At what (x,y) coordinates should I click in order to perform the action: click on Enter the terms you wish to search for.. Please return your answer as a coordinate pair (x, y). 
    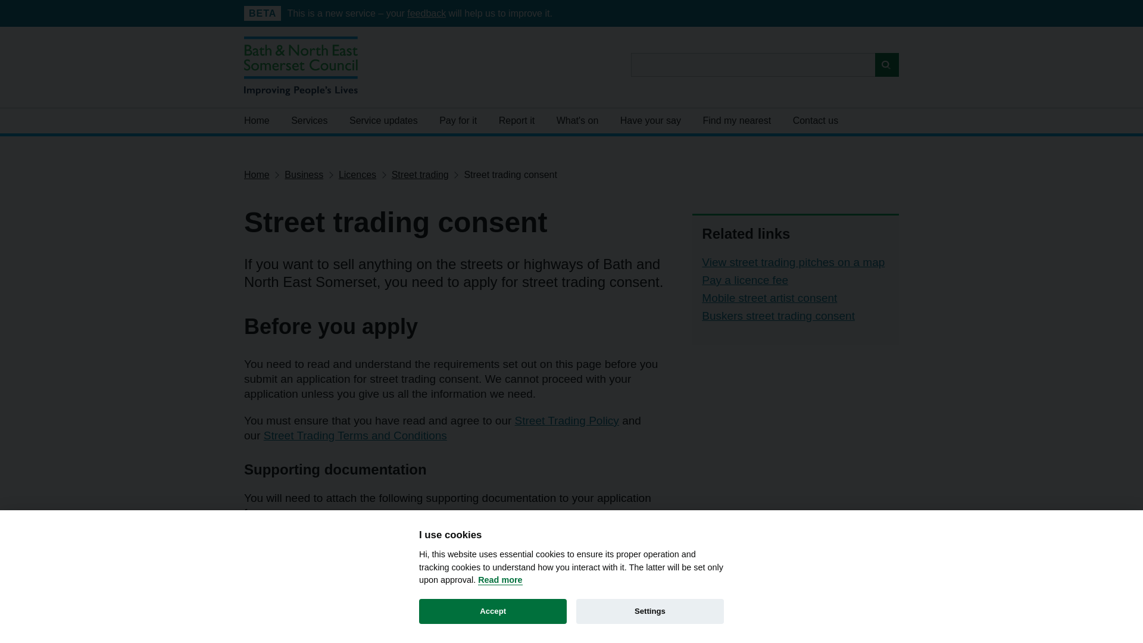
    Looking at the image, I should click on (764, 64).